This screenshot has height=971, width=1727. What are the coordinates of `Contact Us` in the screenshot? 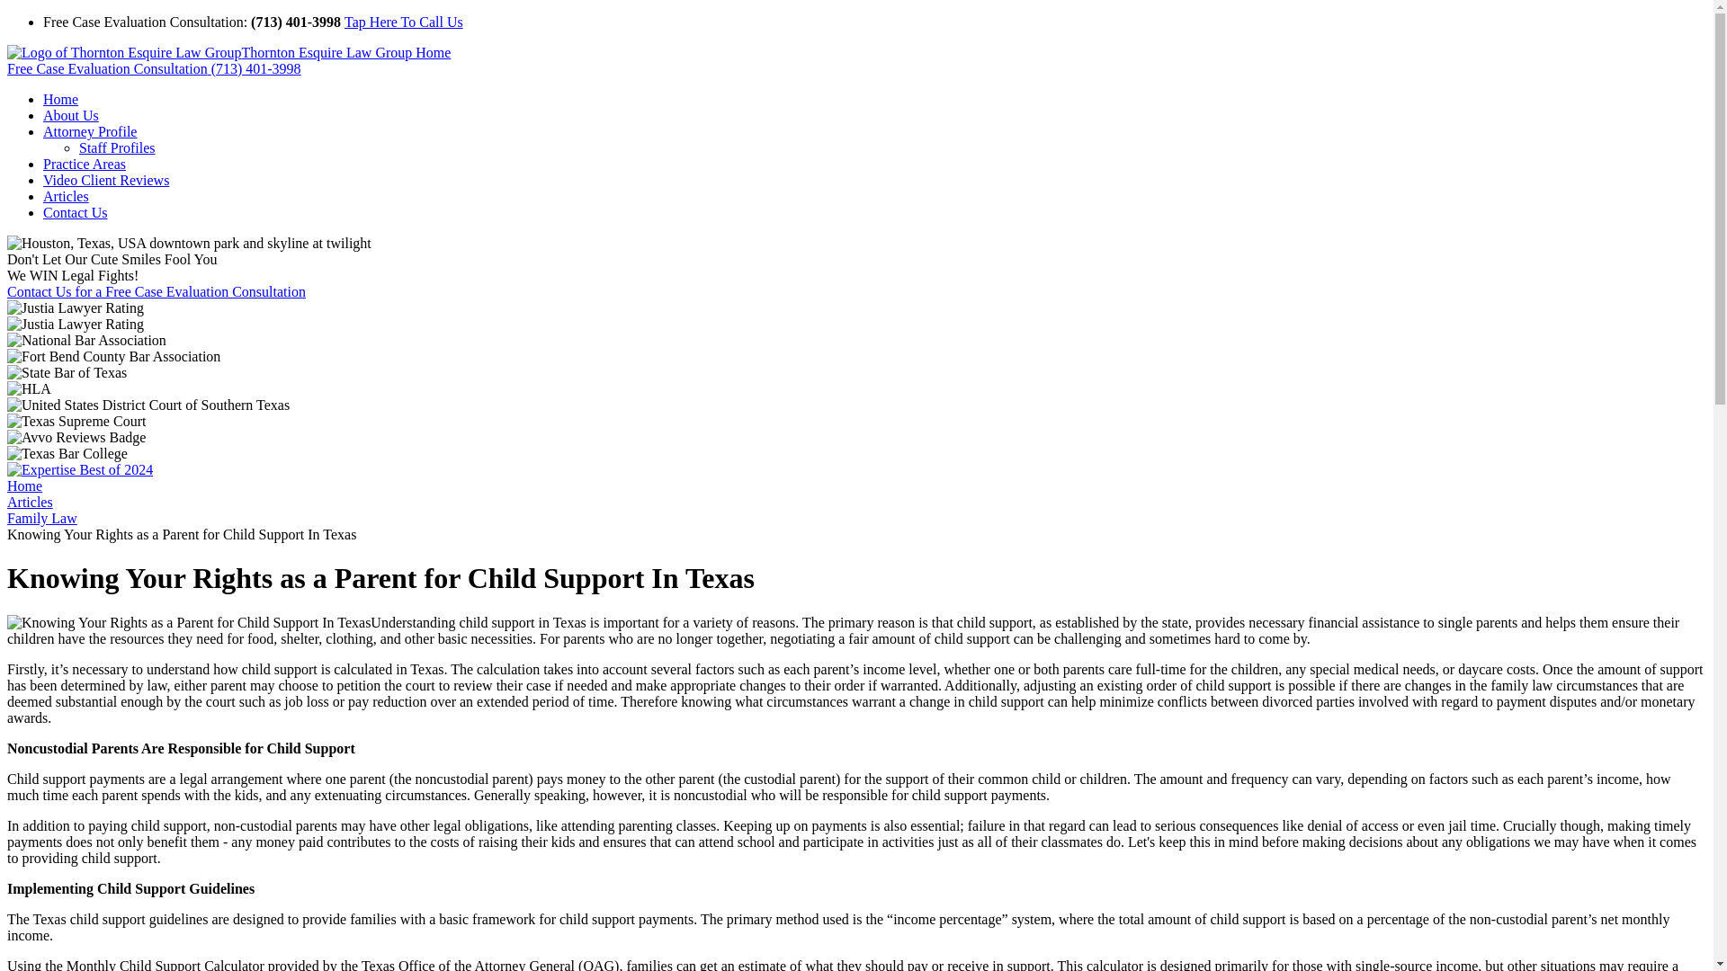 It's located at (76, 212).